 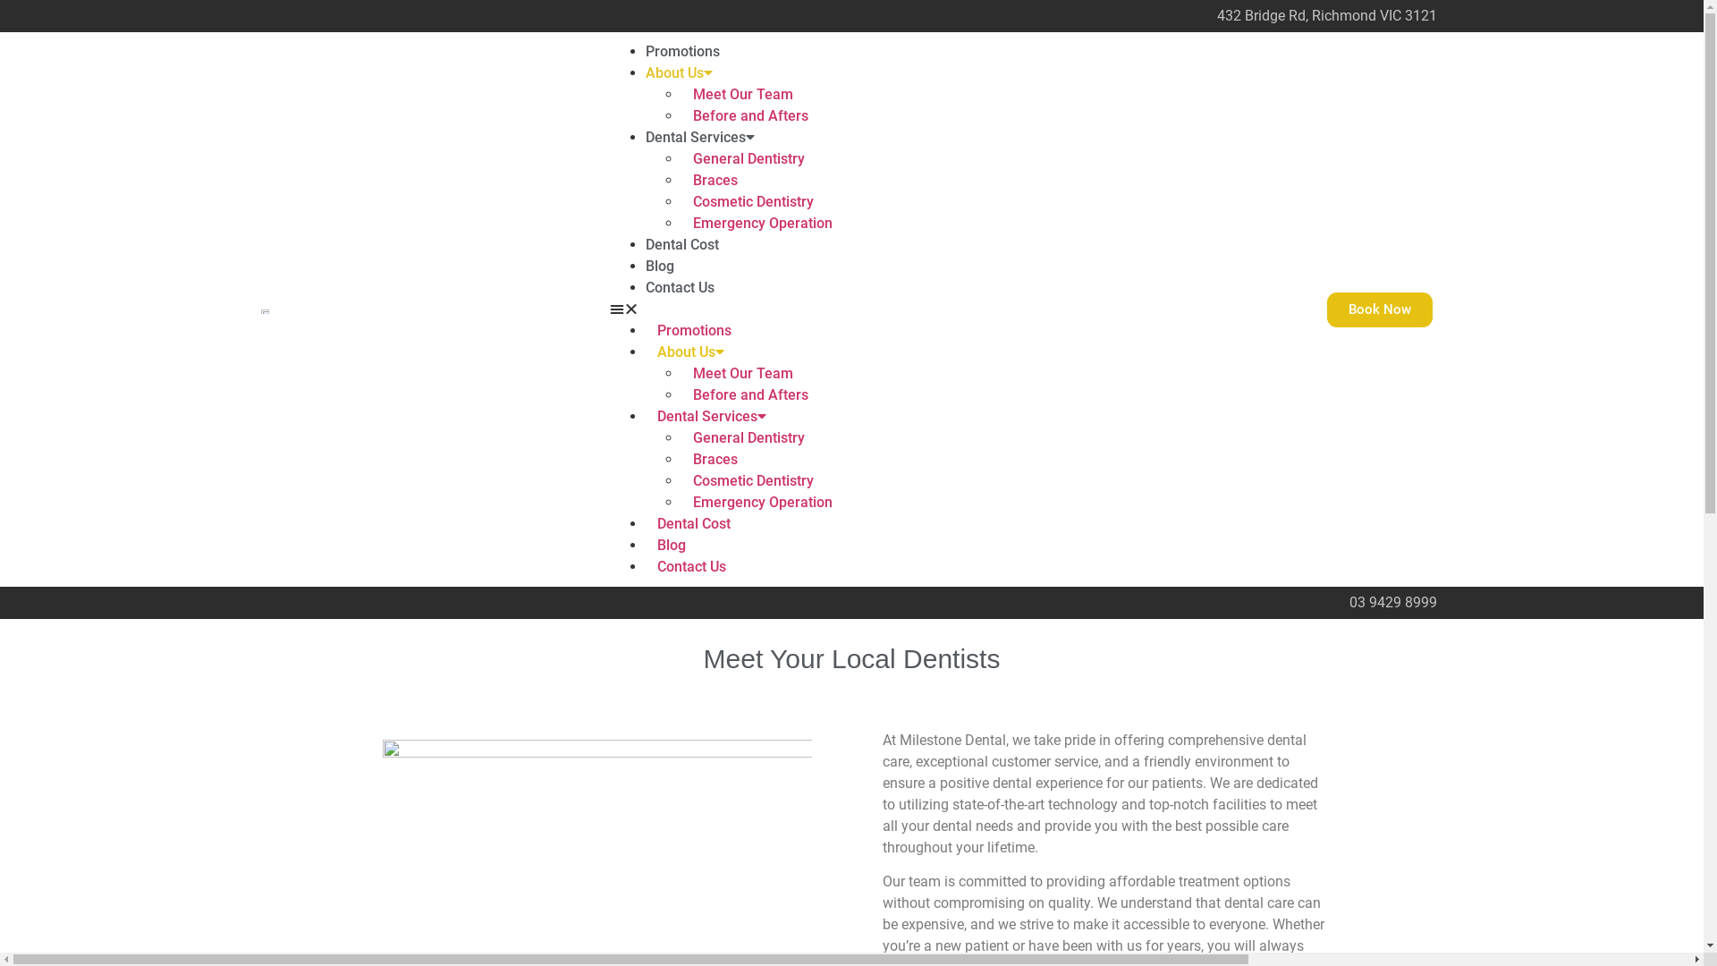 What do you see at coordinates (749, 438) in the screenshot?
I see `General Dentistry` at bounding box center [749, 438].